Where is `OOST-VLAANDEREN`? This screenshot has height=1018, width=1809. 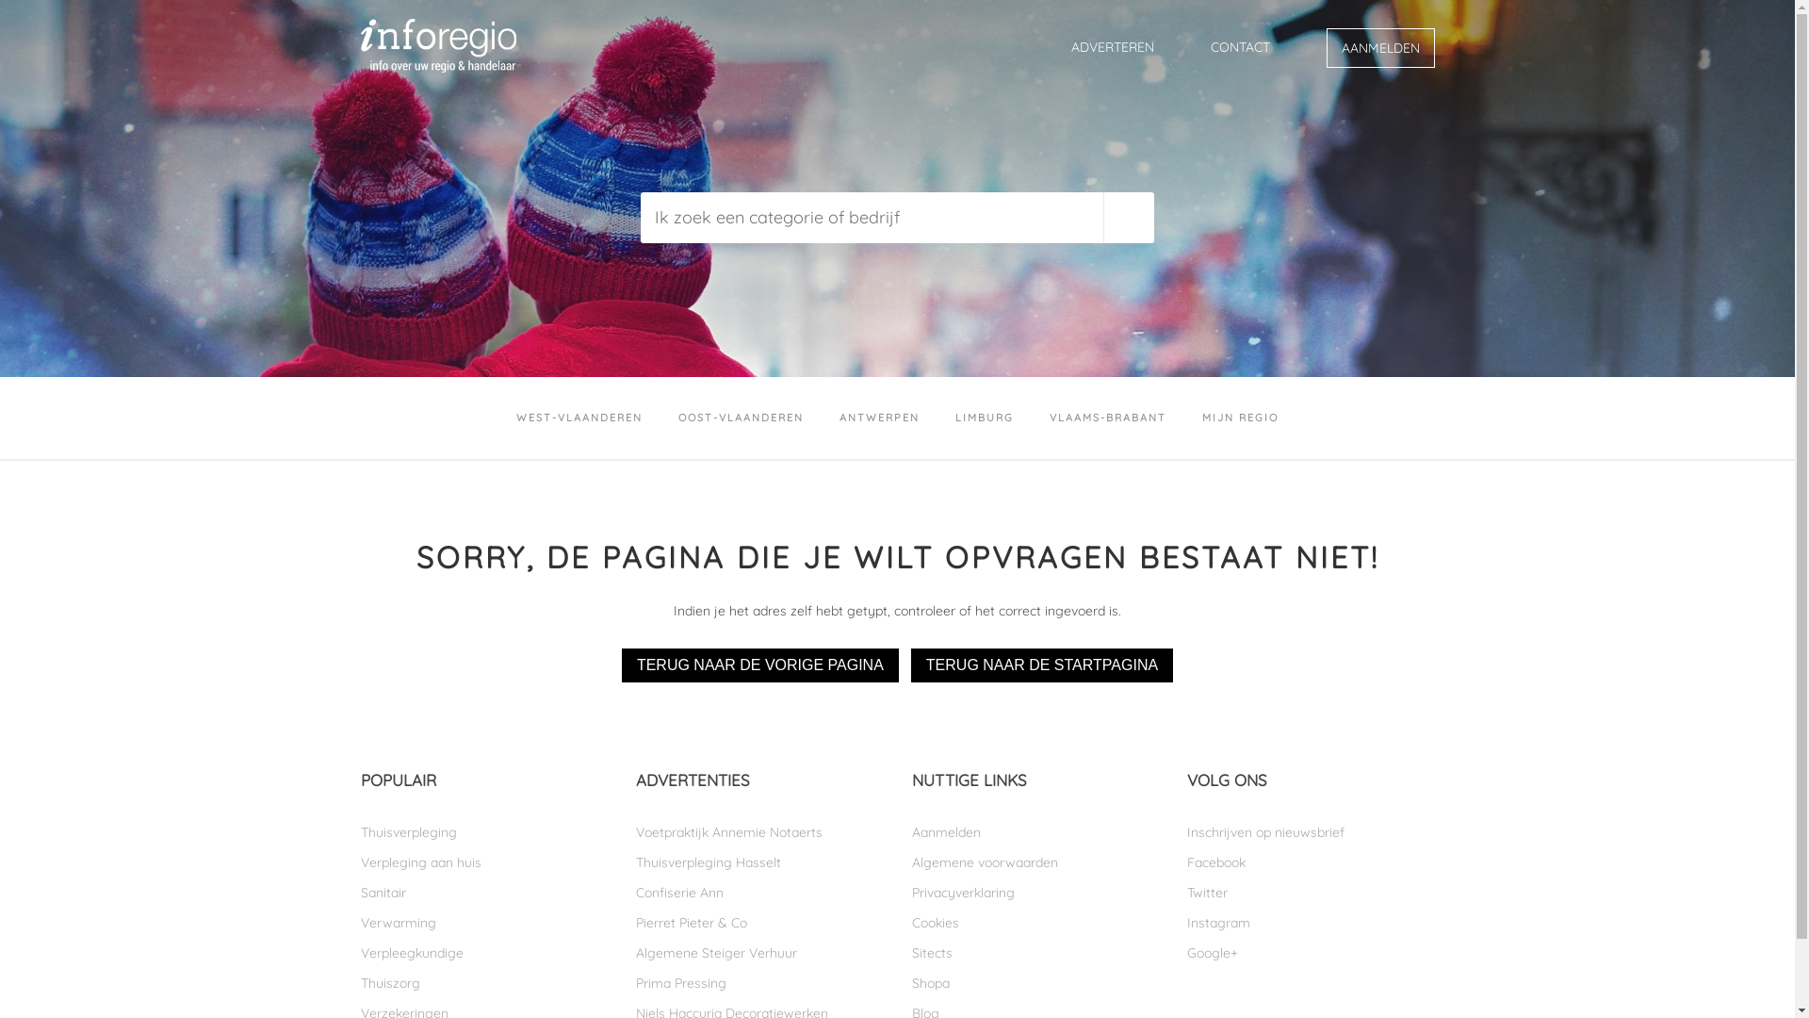 OOST-VLAANDEREN is located at coordinates (741, 419).